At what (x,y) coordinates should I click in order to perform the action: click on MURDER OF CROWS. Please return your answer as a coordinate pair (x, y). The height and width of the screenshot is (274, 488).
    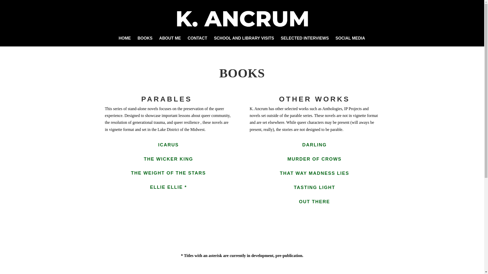
    Looking at the image, I should click on (314, 159).